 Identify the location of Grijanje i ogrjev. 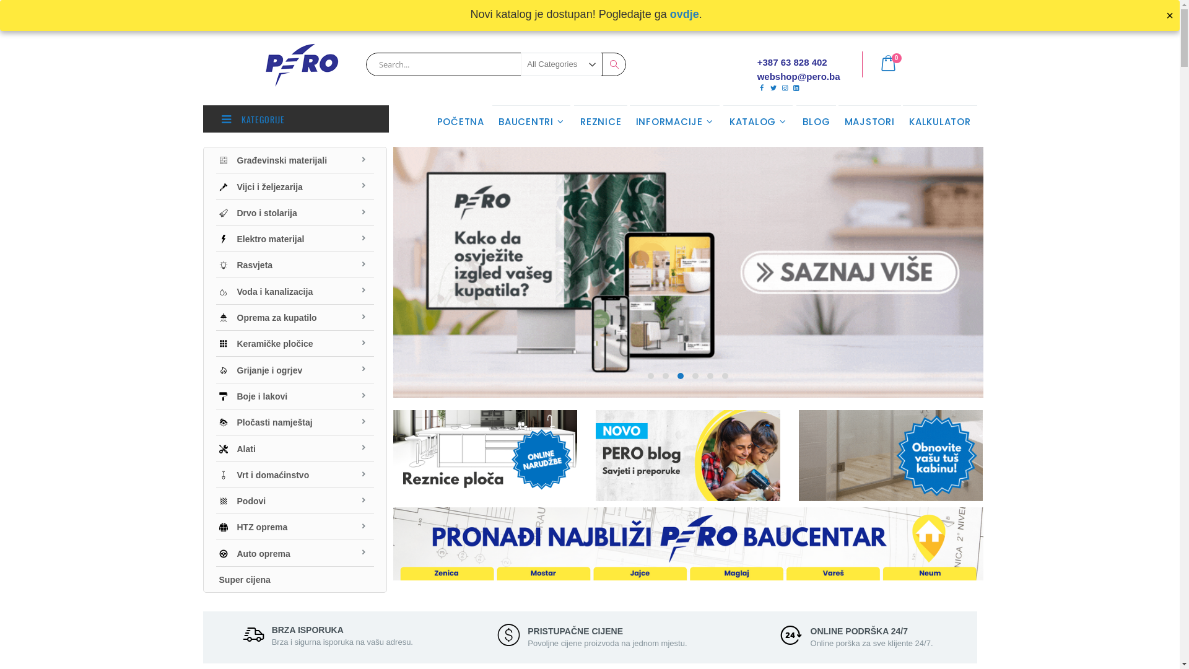
(295, 369).